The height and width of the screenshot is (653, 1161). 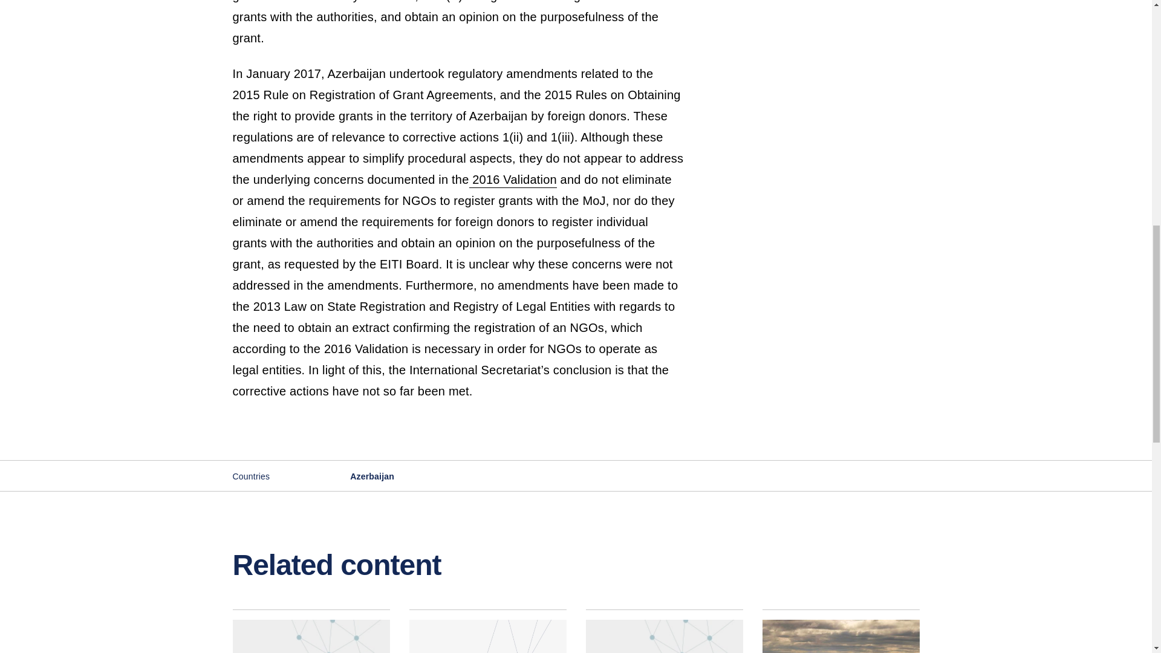 What do you see at coordinates (664, 631) in the screenshot?
I see `Niger 2021 EITI Report` at bounding box center [664, 631].